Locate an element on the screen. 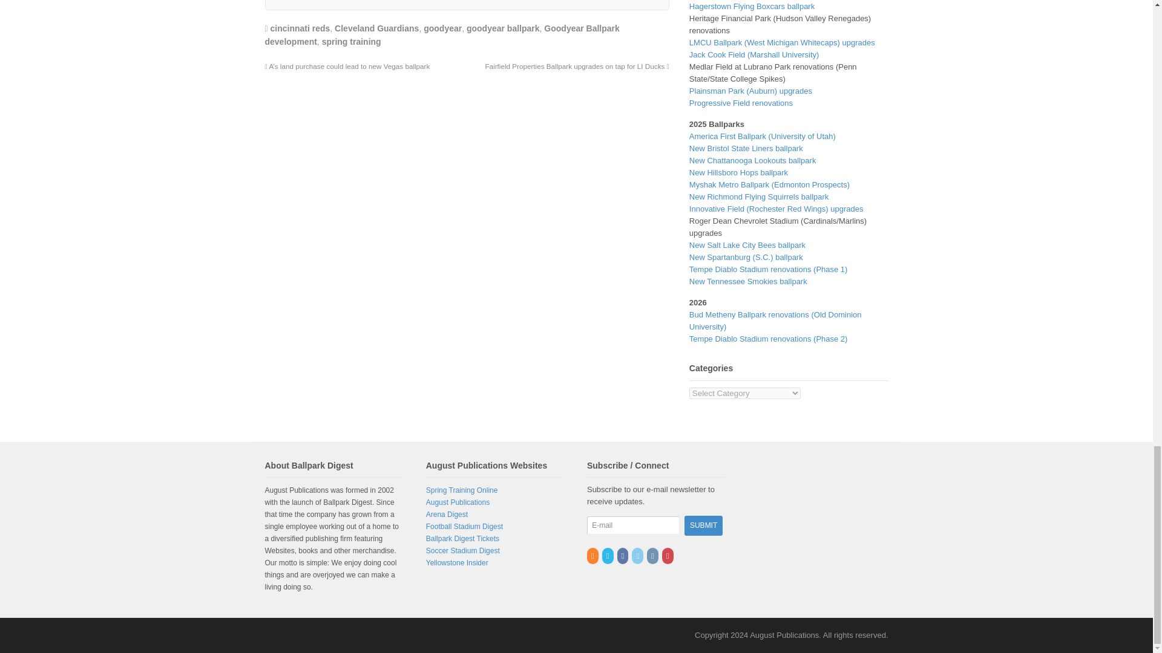 This screenshot has height=653, width=1162. E-mail is located at coordinates (633, 525).